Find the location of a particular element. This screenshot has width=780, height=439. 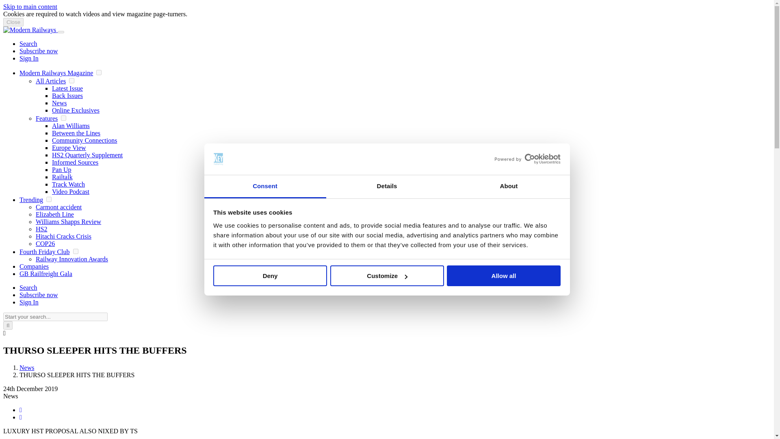

on is located at coordinates (76, 251).